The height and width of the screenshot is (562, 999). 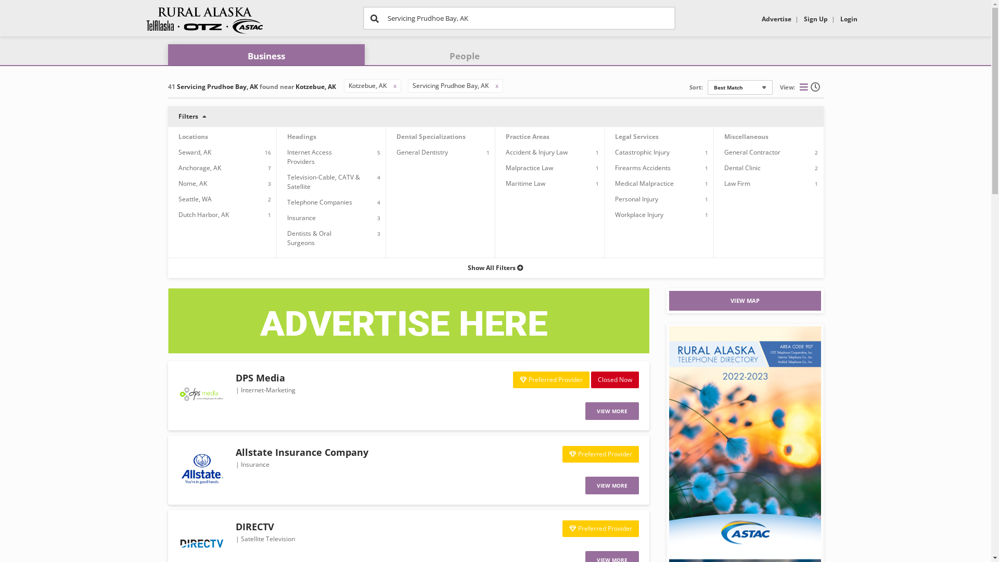 What do you see at coordinates (324, 182) in the screenshot?
I see `Television-Cable, CATV & Satellite` at bounding box center [324, 182].